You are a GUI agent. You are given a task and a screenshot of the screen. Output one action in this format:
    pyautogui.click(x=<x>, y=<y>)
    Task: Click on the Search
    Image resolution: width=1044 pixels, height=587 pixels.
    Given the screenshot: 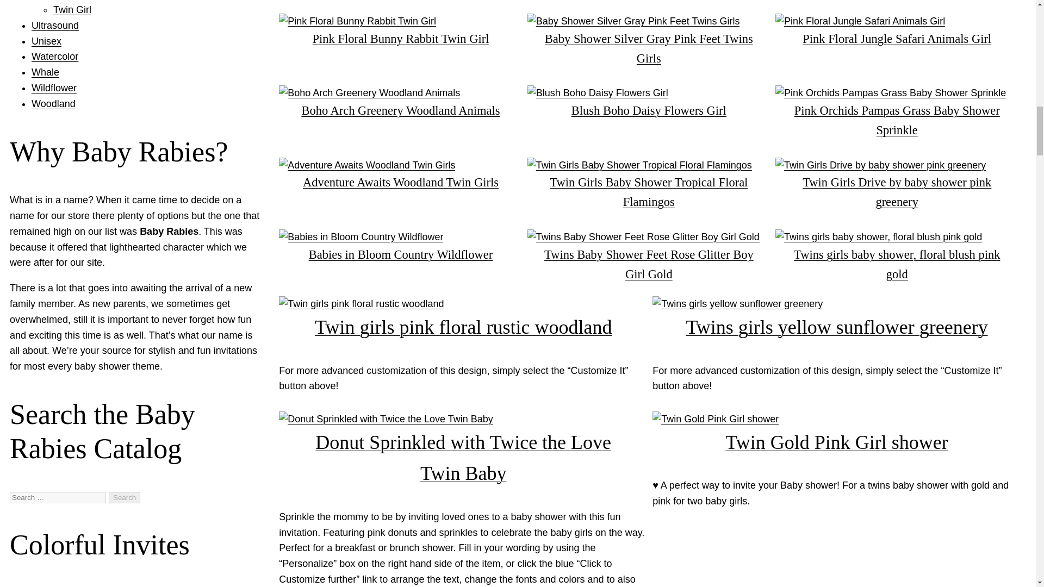 What is the action you would take?
    pyautogui.click(x=124, y=497)
    